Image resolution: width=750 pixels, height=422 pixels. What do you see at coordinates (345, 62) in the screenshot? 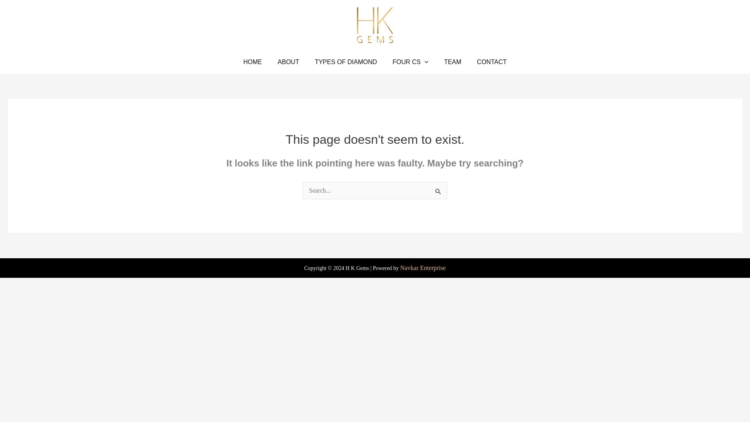
I see `TYPES OF DIAMOND` at bounding box center [345, 62].